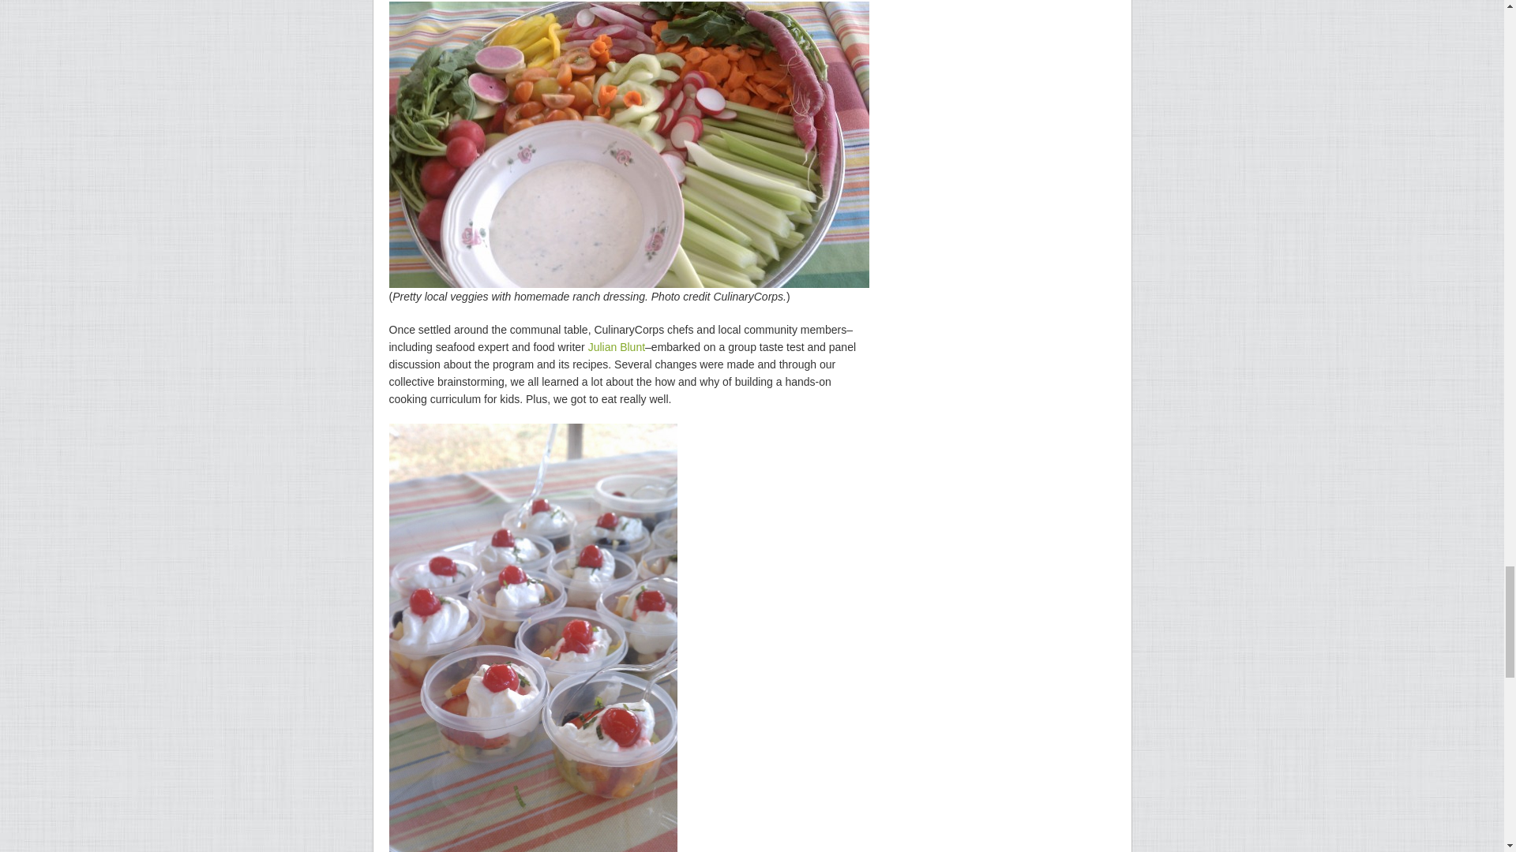 The width and height of the screenshot is (1516, 852). I want to click on Julian Blunt, so click(616, 347).